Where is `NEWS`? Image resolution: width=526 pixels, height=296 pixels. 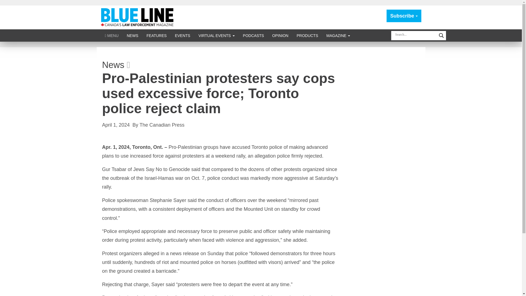
NEWS is located at coordinates (133, 35).